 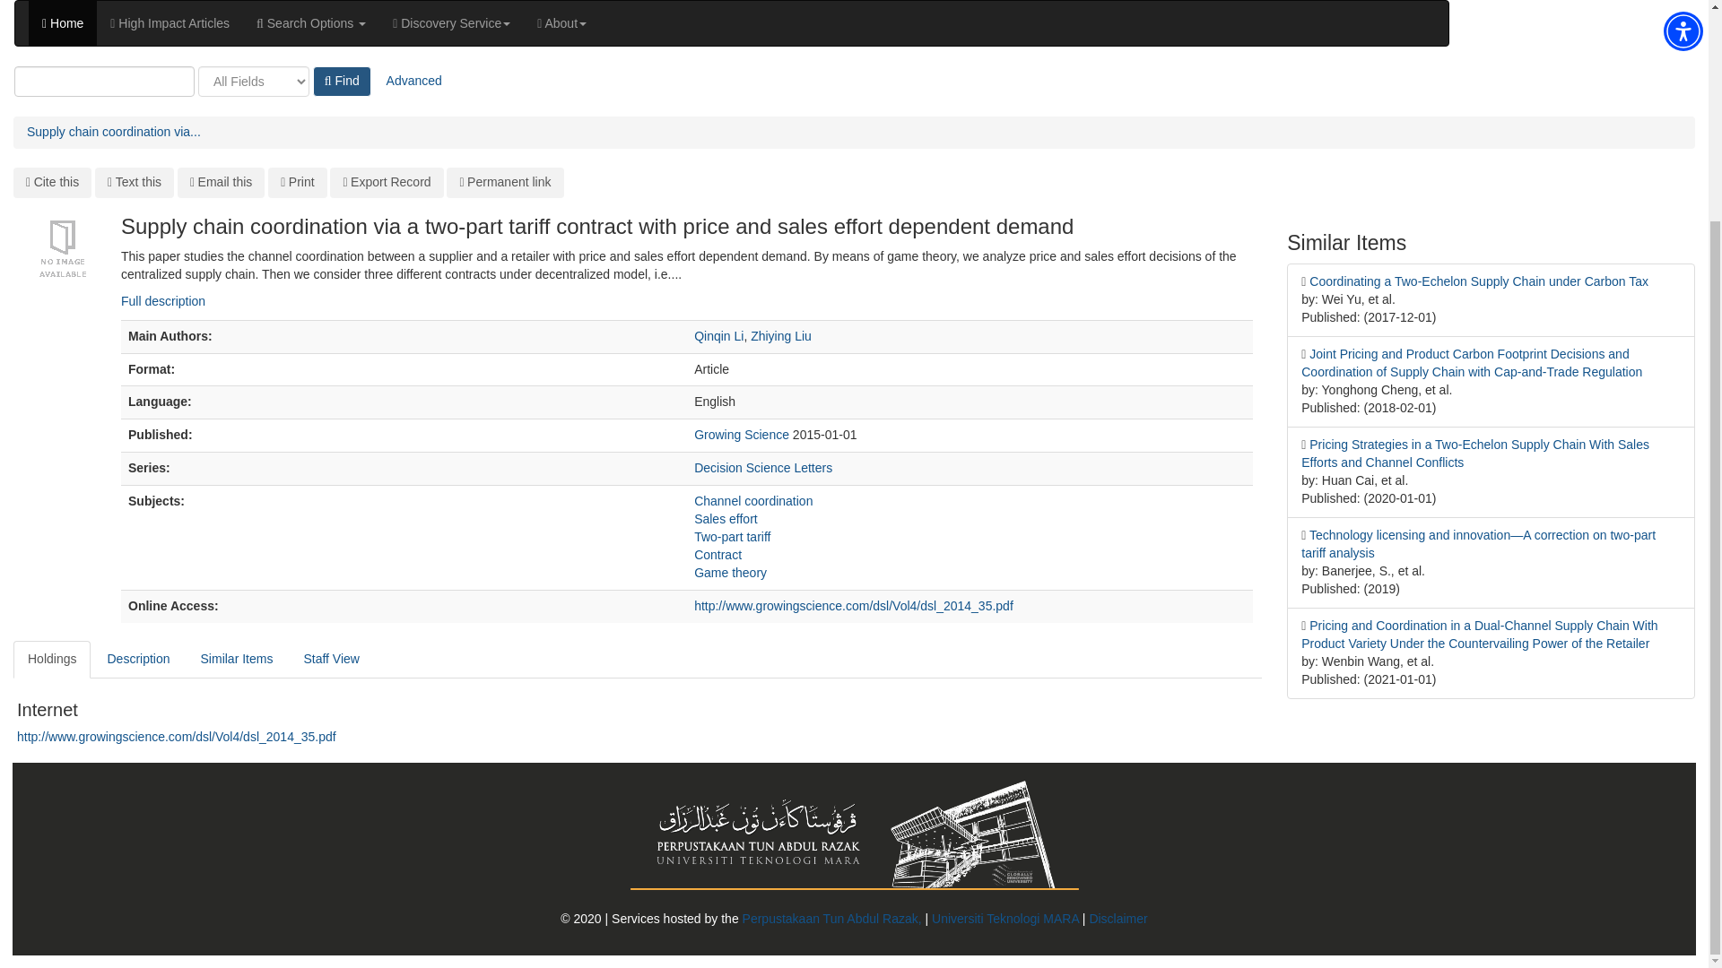 I want to click on Supply chain coordination via..., so click(x=114, y=132).